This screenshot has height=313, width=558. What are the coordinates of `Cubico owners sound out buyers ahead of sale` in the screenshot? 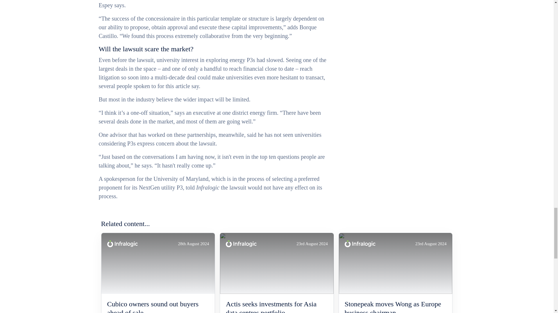 It's located at (158, 306).